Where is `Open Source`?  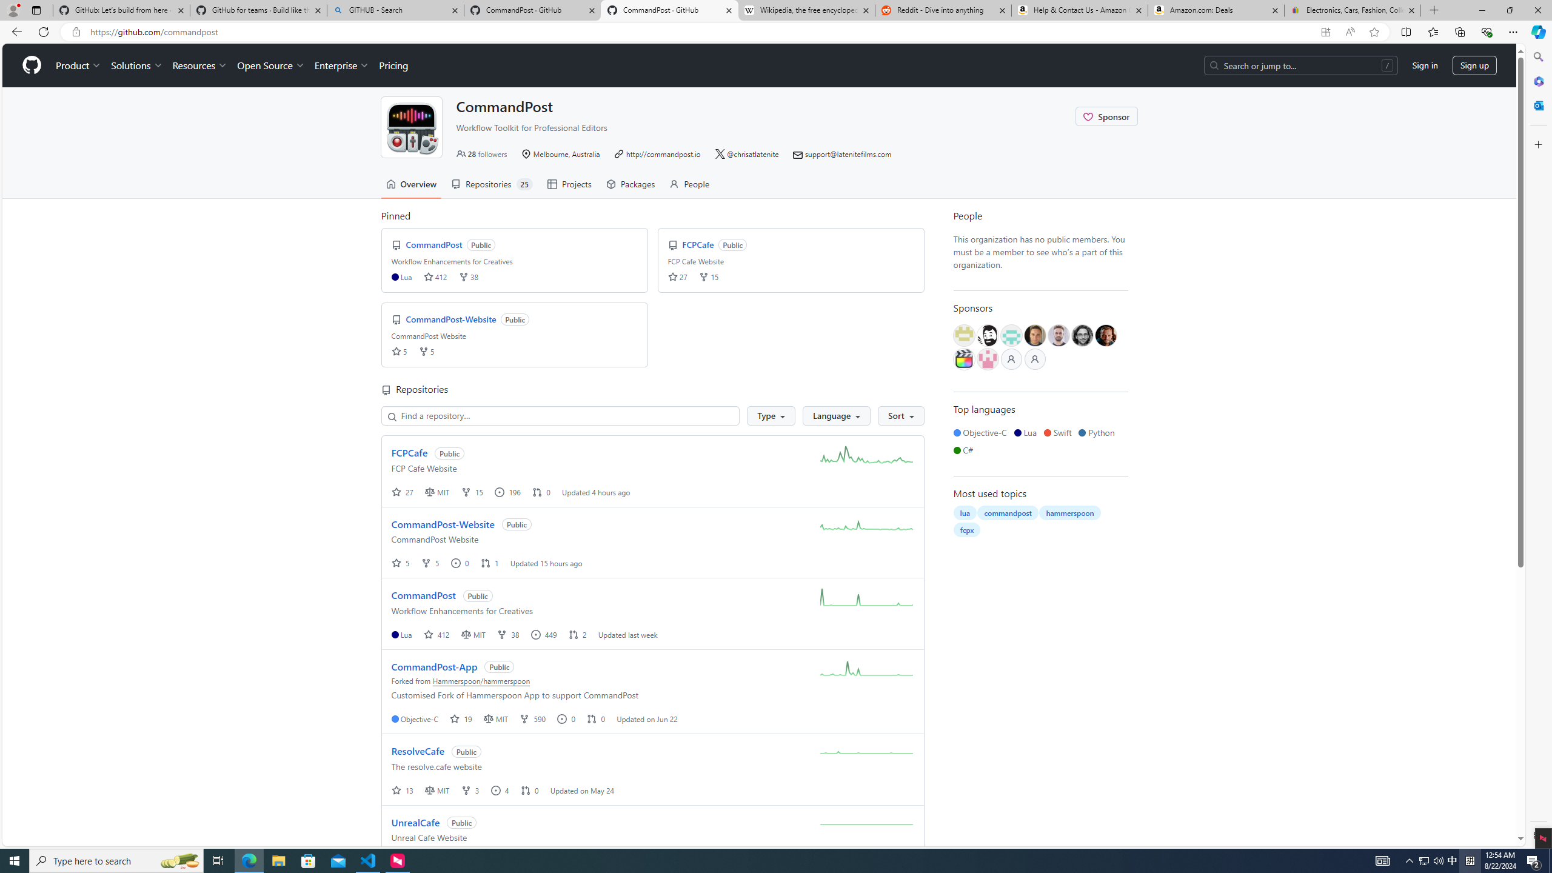 Open Source is located at coordinates (272, 65).